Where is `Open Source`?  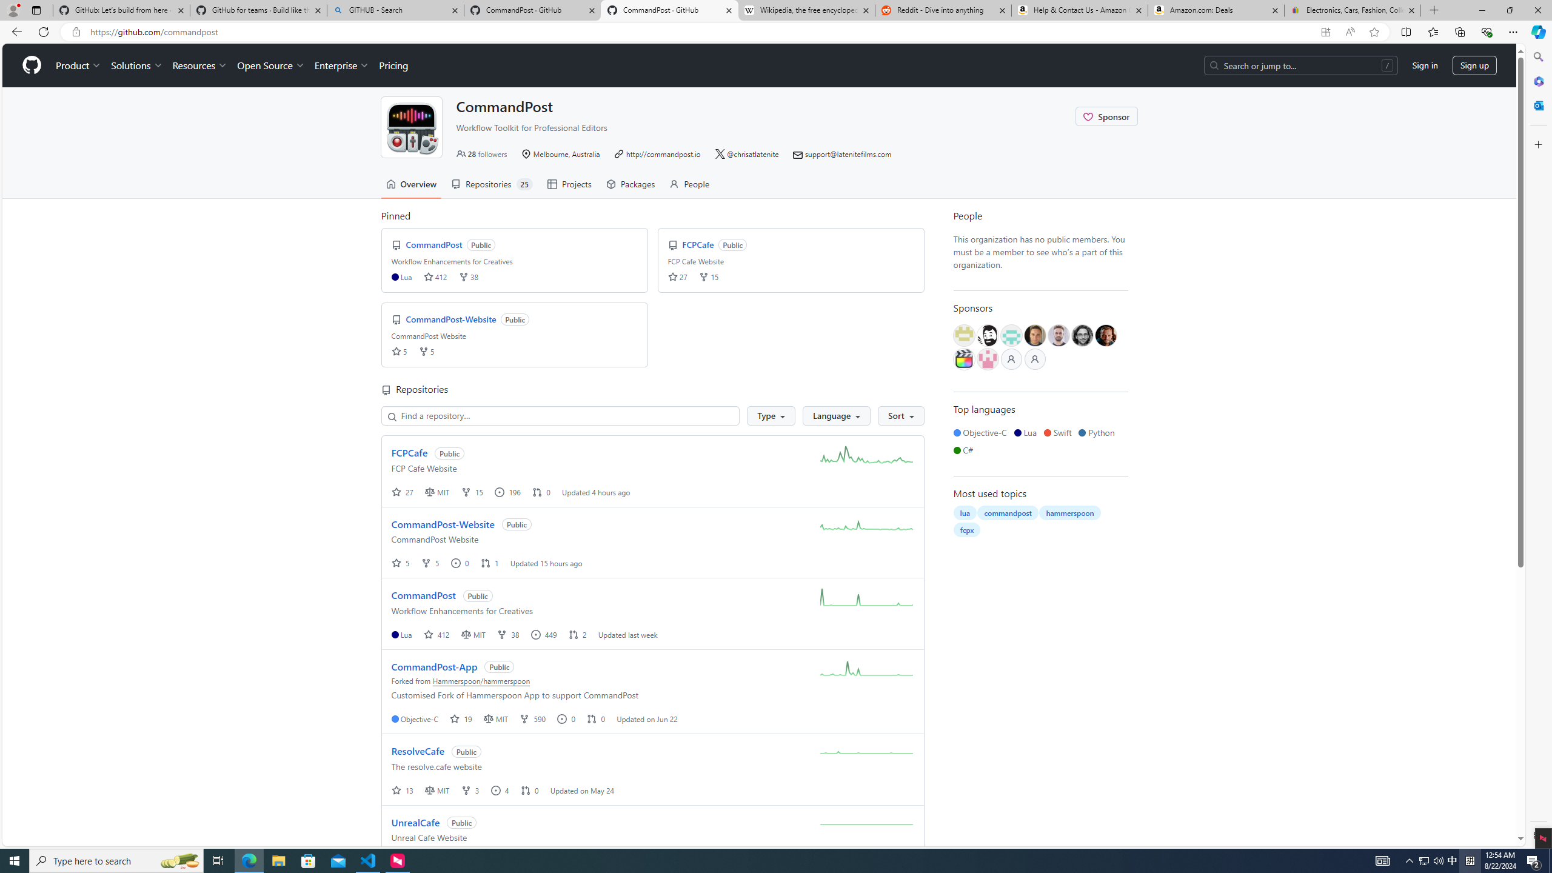 Open Source is located at coordinates (272, 65).